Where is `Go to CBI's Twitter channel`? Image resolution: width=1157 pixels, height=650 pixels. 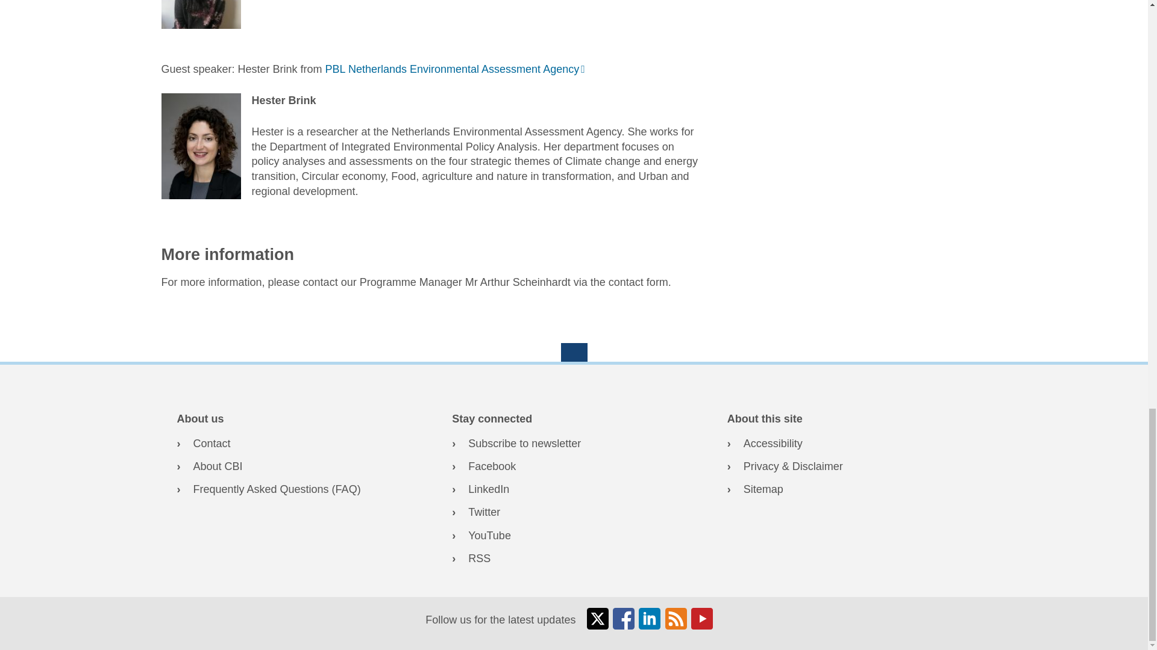
Go to CBI's Twitter channel is located at coordinates (574, 513).